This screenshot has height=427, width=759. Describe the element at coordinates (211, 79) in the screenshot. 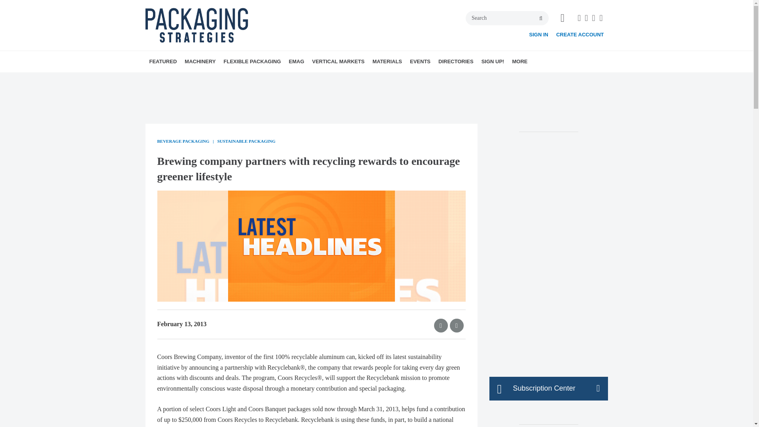

I see `SUPPLY SIDE` at that location.